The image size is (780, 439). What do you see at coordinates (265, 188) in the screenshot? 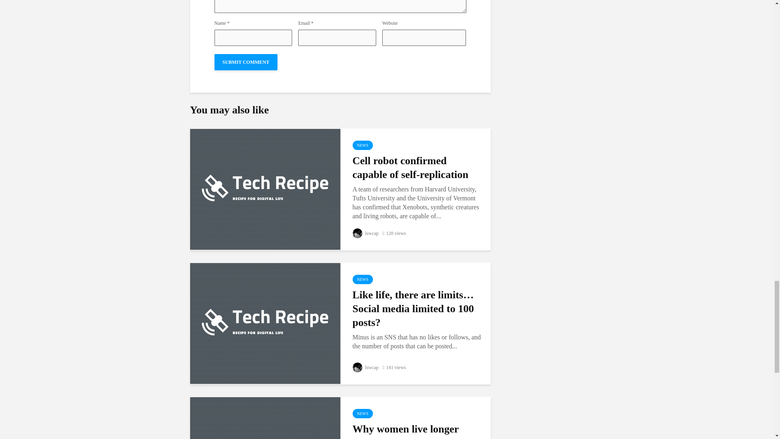
I see `Cell robot confirmed capable of self-replication` at bounding box center [265, 188].